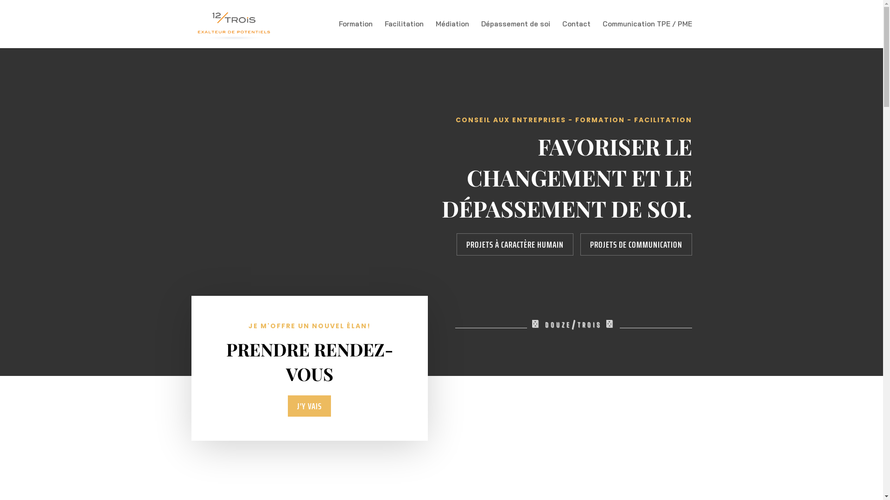  I want to click on Communication TPE / PME, so click(647, 34).